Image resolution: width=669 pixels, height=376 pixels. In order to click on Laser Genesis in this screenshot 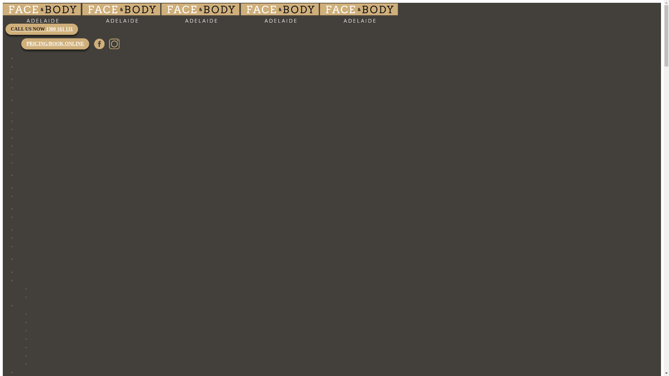, I will do `click(31, 188)`.